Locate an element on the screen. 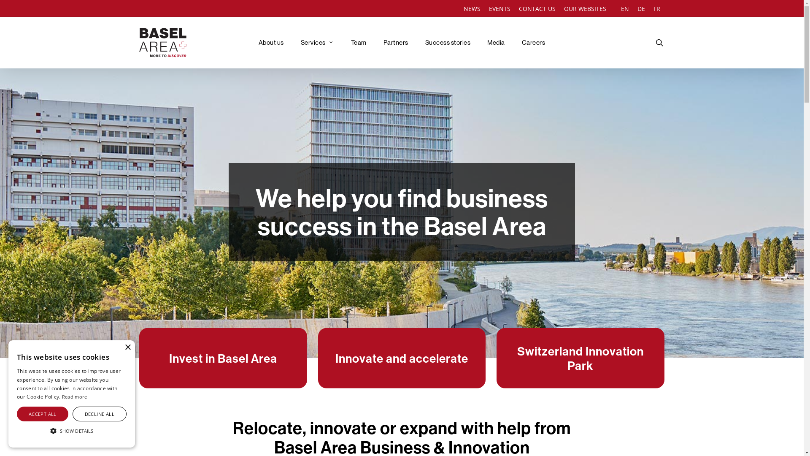 The width and height of the screenshot is (810, 456). Careers is located at coordinates (534, 43).